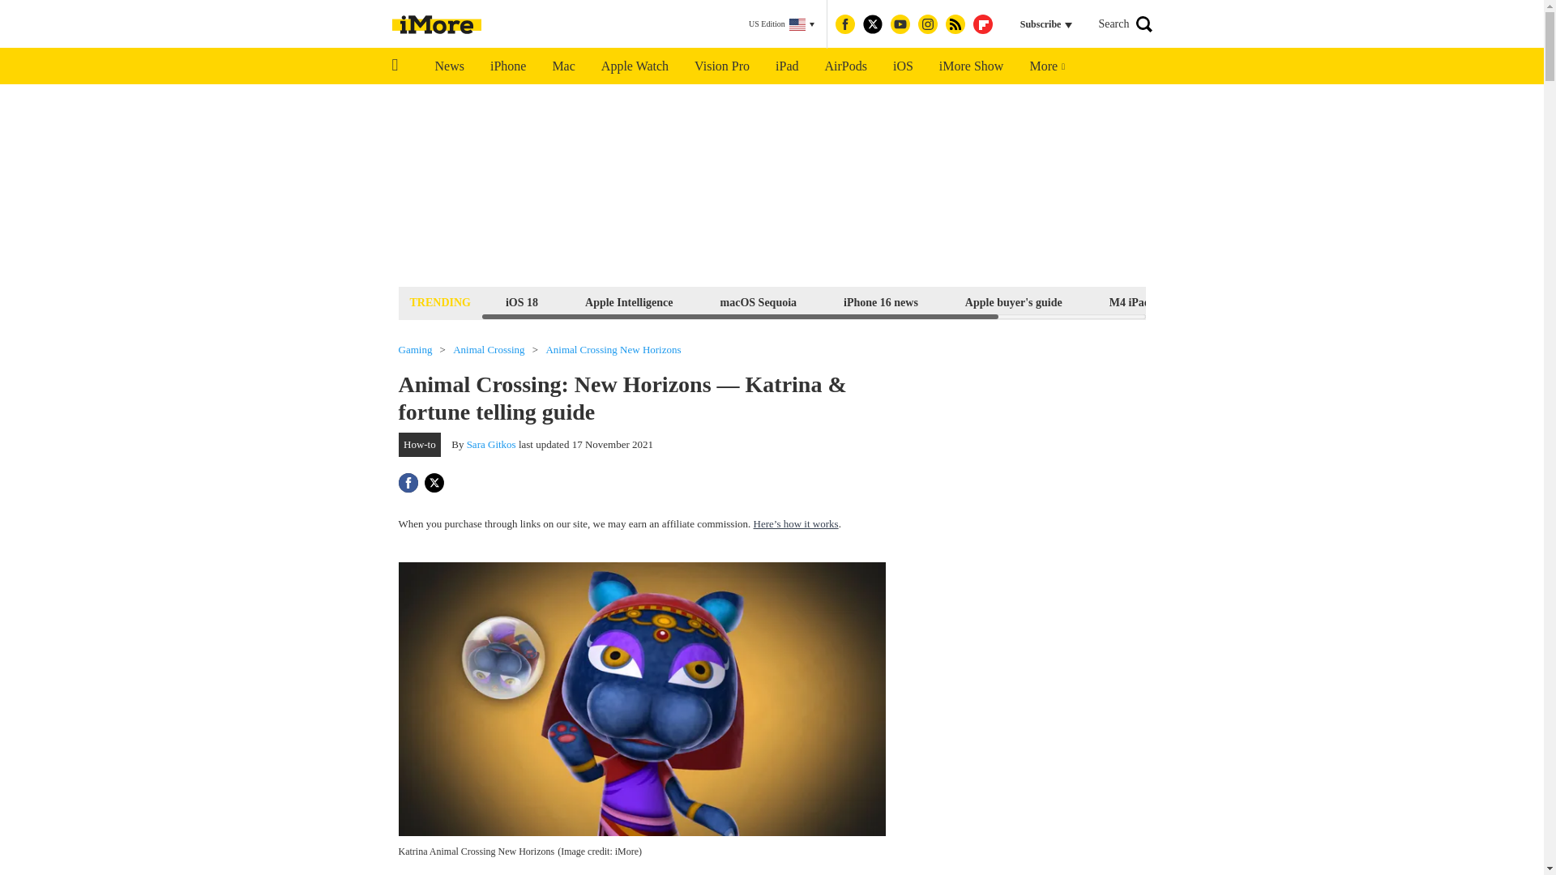 This screenshot has height=875, width=1556. What do you see at coordinates (846, 66) in the screenshot?
I see `AirPods` at bounding box center [846, 66].